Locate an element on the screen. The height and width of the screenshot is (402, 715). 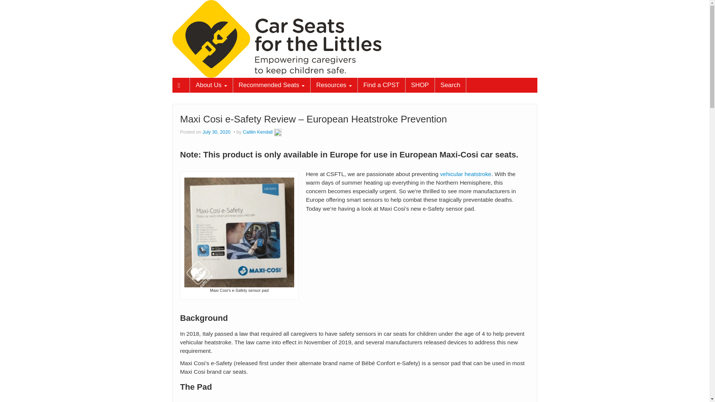
Find a CPST is located at coordinates (381, 85).